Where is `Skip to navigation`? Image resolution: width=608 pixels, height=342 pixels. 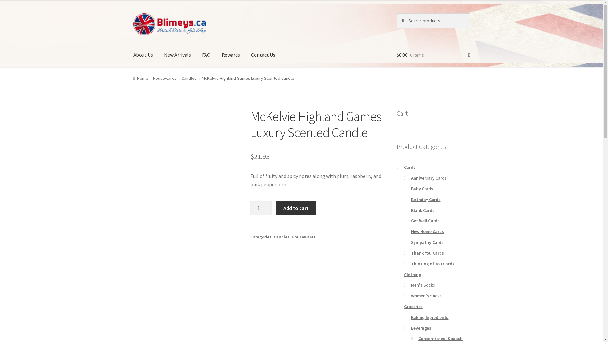
Skip to navigation is located at coordinates (133, 13).